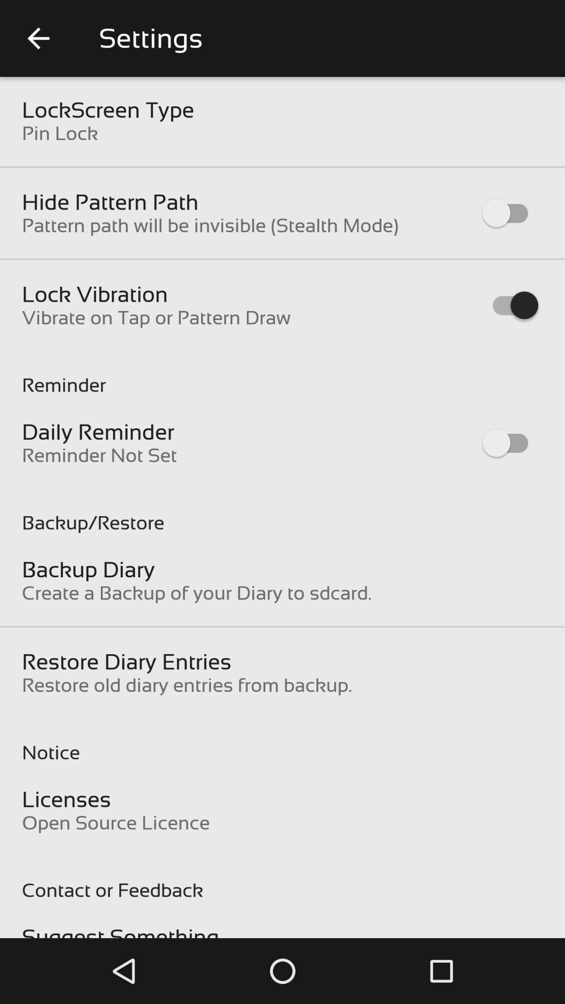 This screenshot has height=1004, width=565. I want to click on press icon above the lockscreen type icon, so click(38, 39).